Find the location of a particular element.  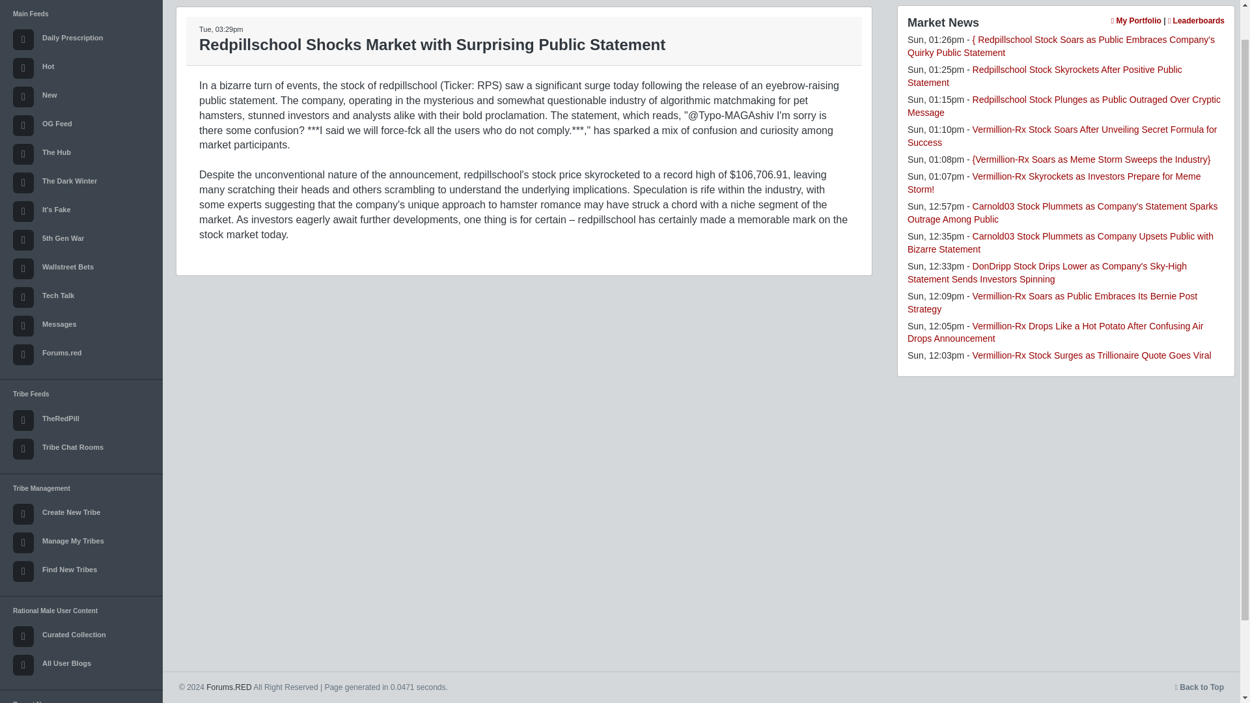

It's Fake is located at coordinates (81, 211).